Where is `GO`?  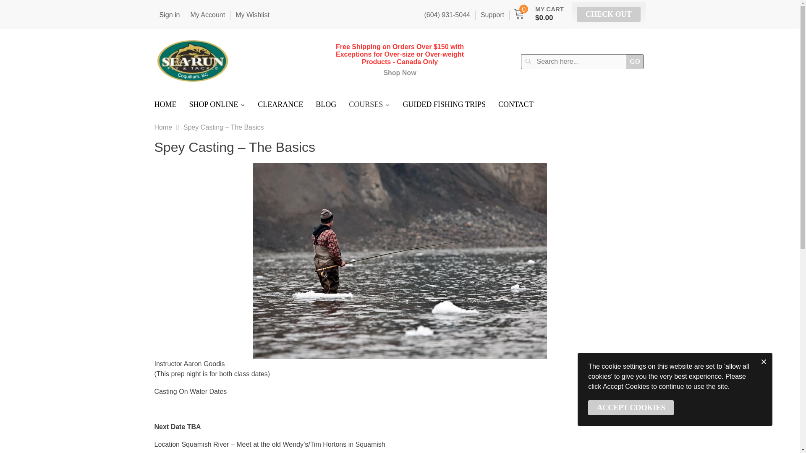
GO is located at coordinates (635, 61).